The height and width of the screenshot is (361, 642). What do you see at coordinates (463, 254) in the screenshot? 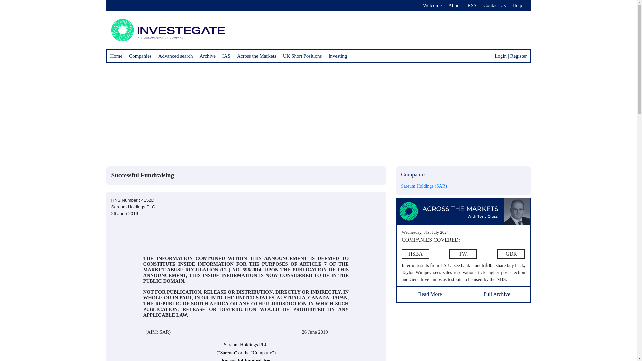
I see `Read the full Article HERE` at bounding box center [463, 254].